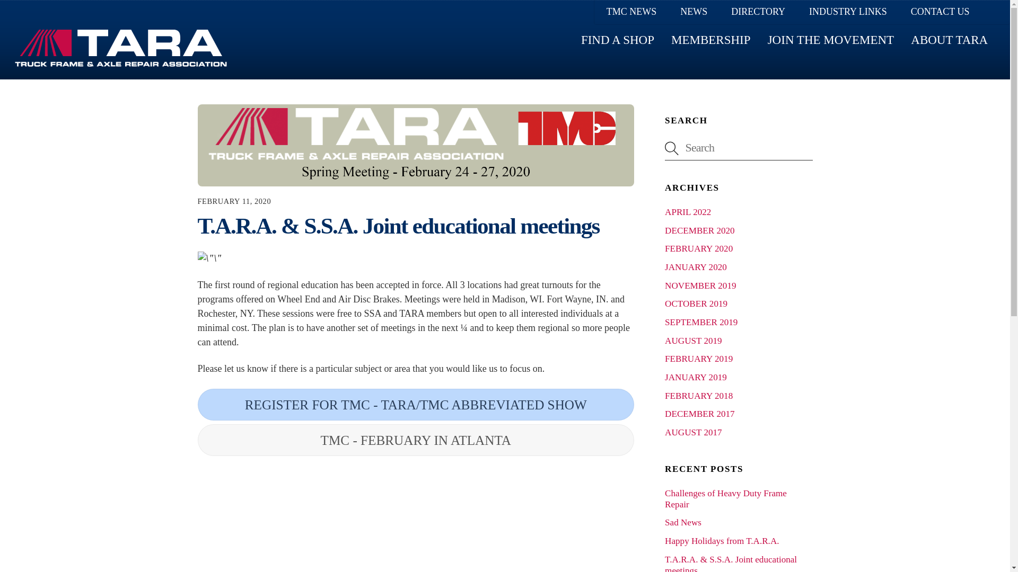 The image size is (1018, 572). I want to click on SEPTEMBER 2019, so click(701, 322).